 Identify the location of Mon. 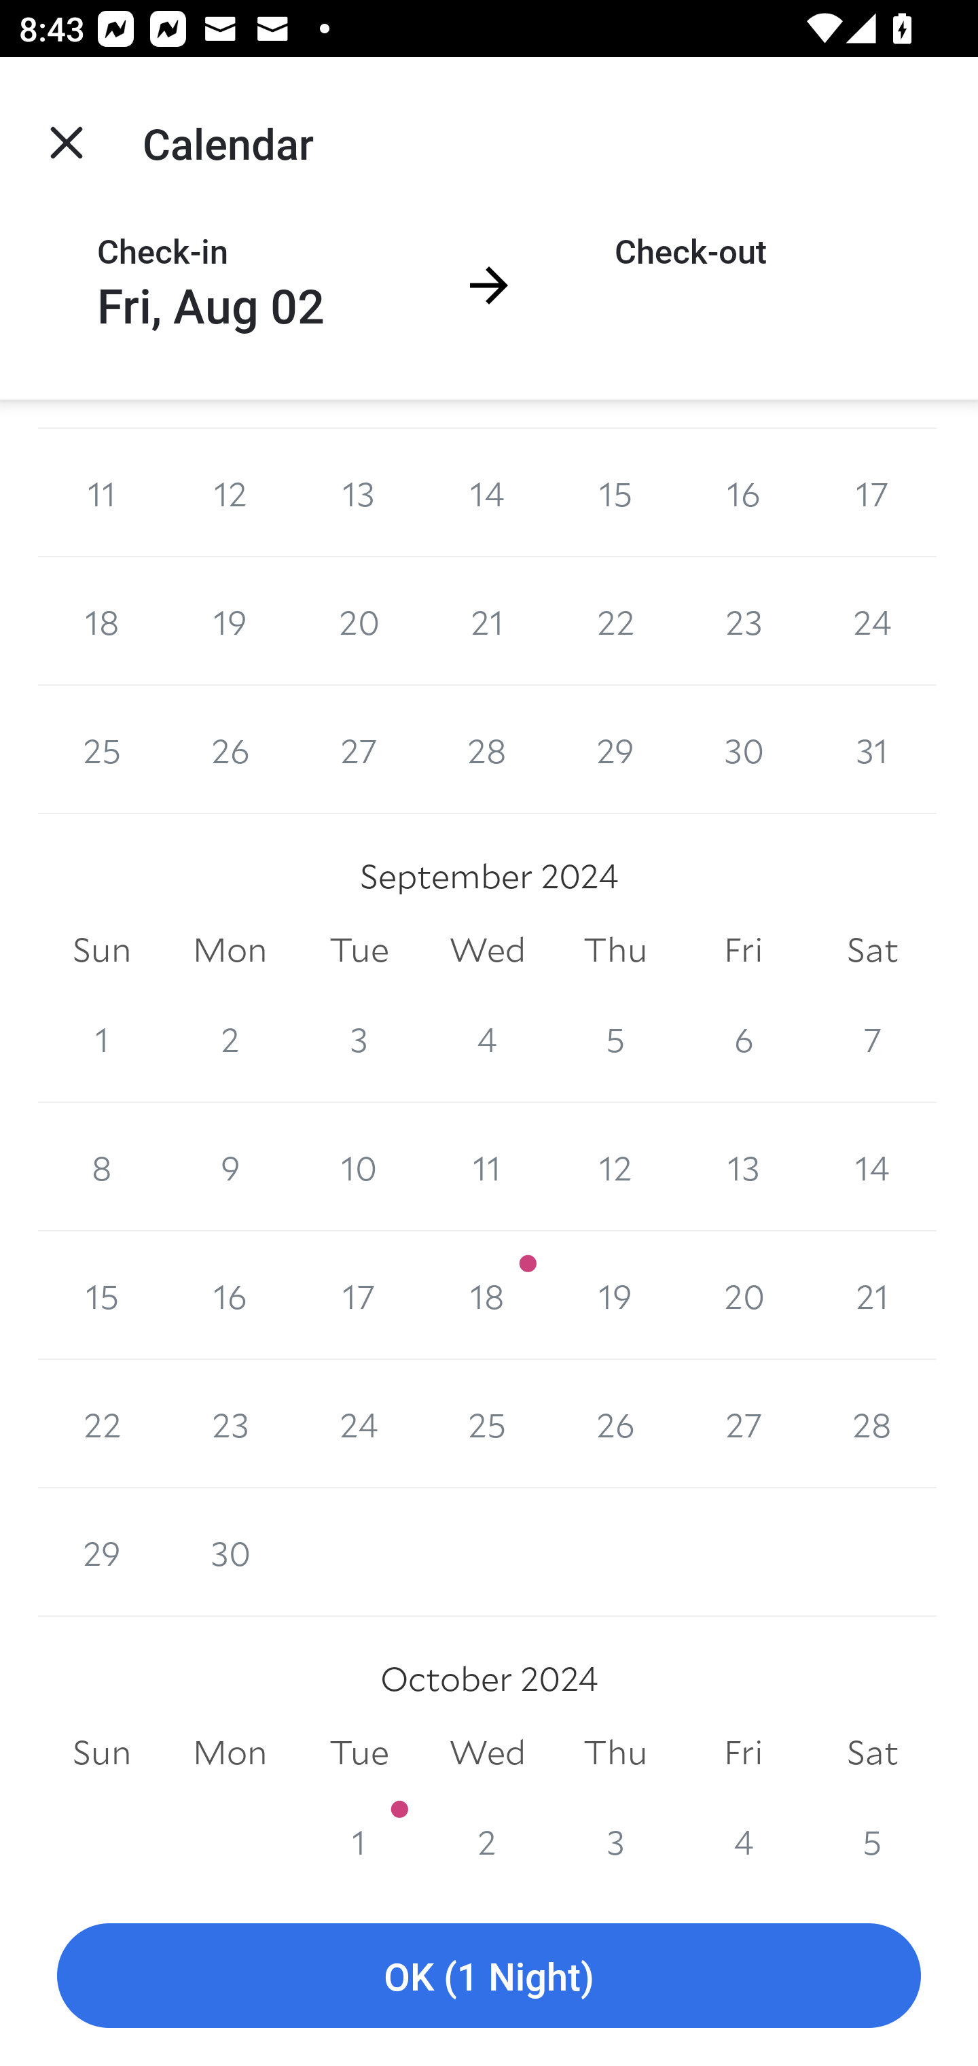
(230, 1753).